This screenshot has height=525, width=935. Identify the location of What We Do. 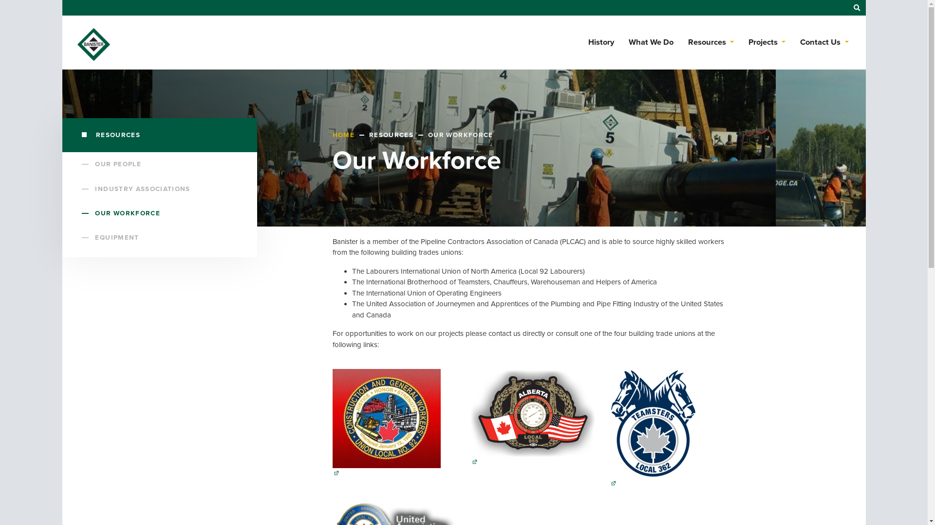
(651, 43).